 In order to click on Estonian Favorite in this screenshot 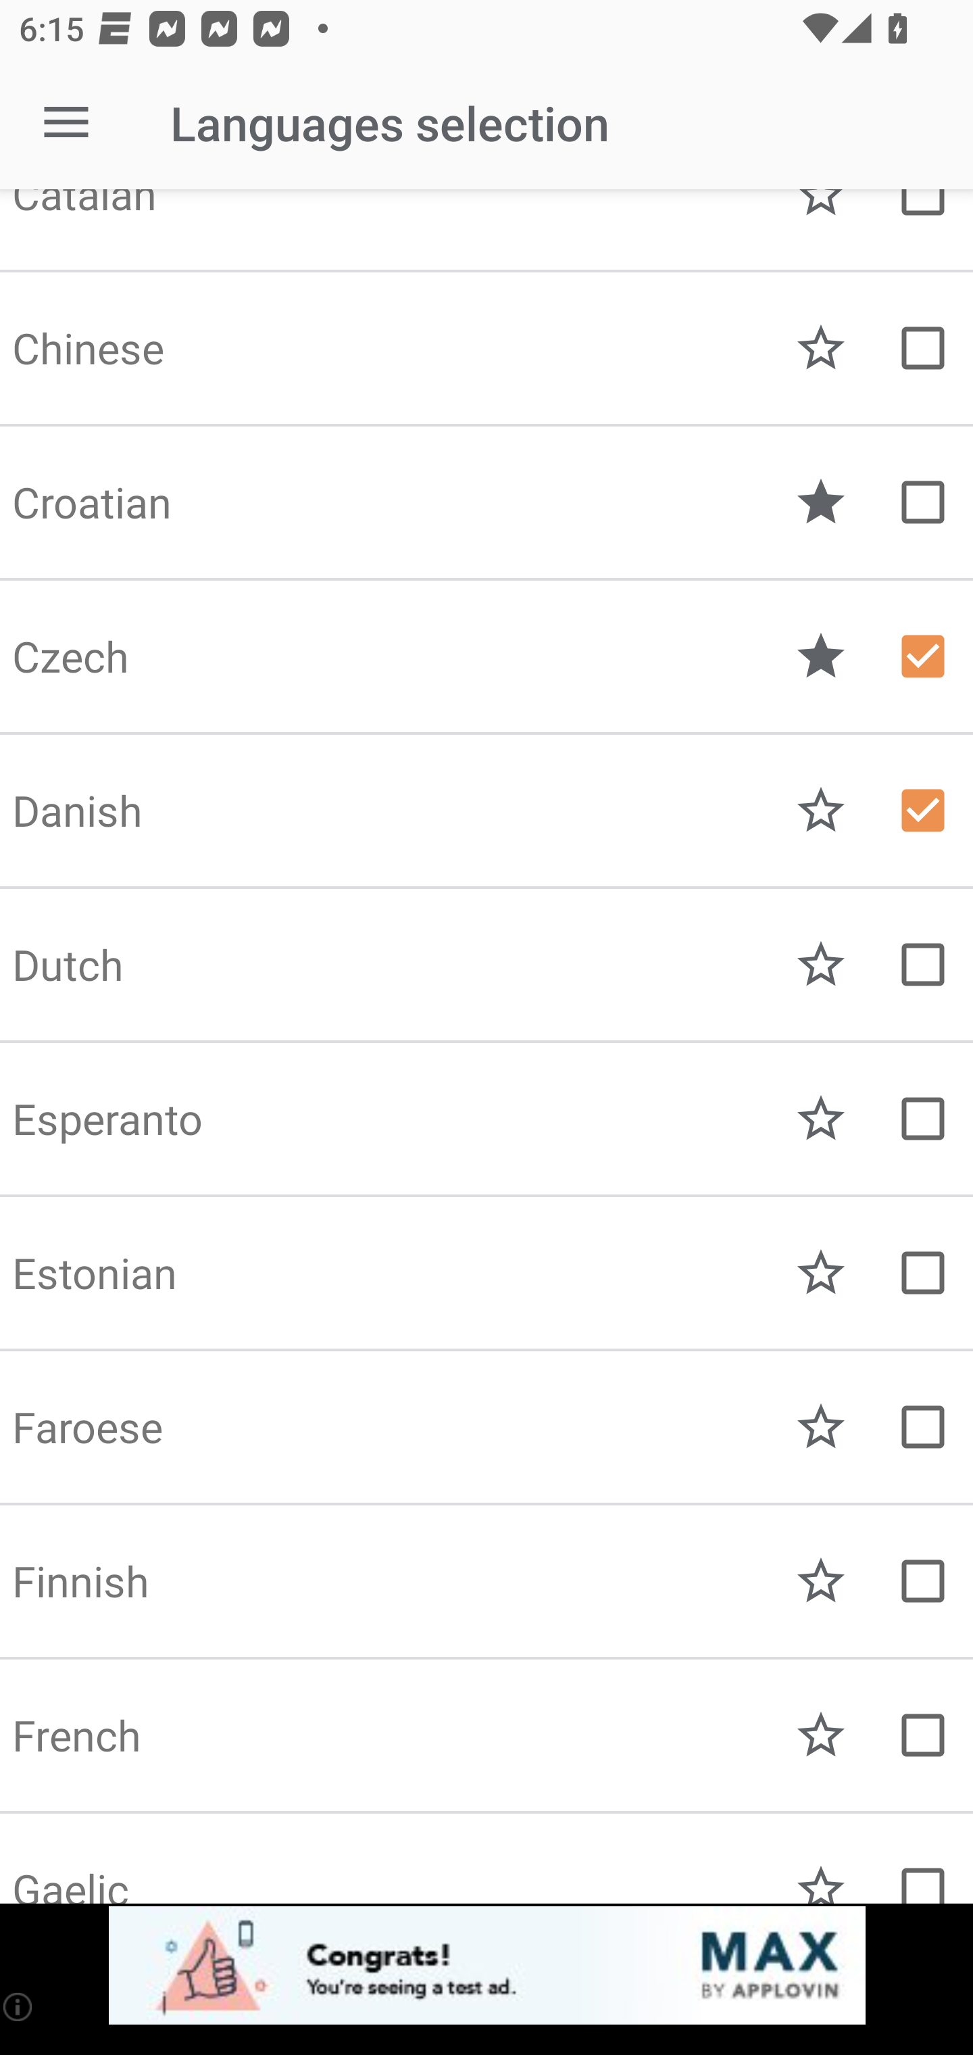, I will do `click(487, 1273)`.